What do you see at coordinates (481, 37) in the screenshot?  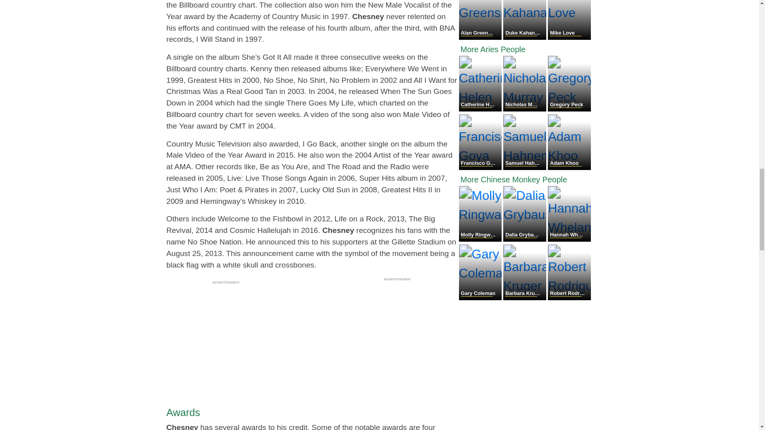 I see `Alan Greenspan` at bounding box center [481, 37].